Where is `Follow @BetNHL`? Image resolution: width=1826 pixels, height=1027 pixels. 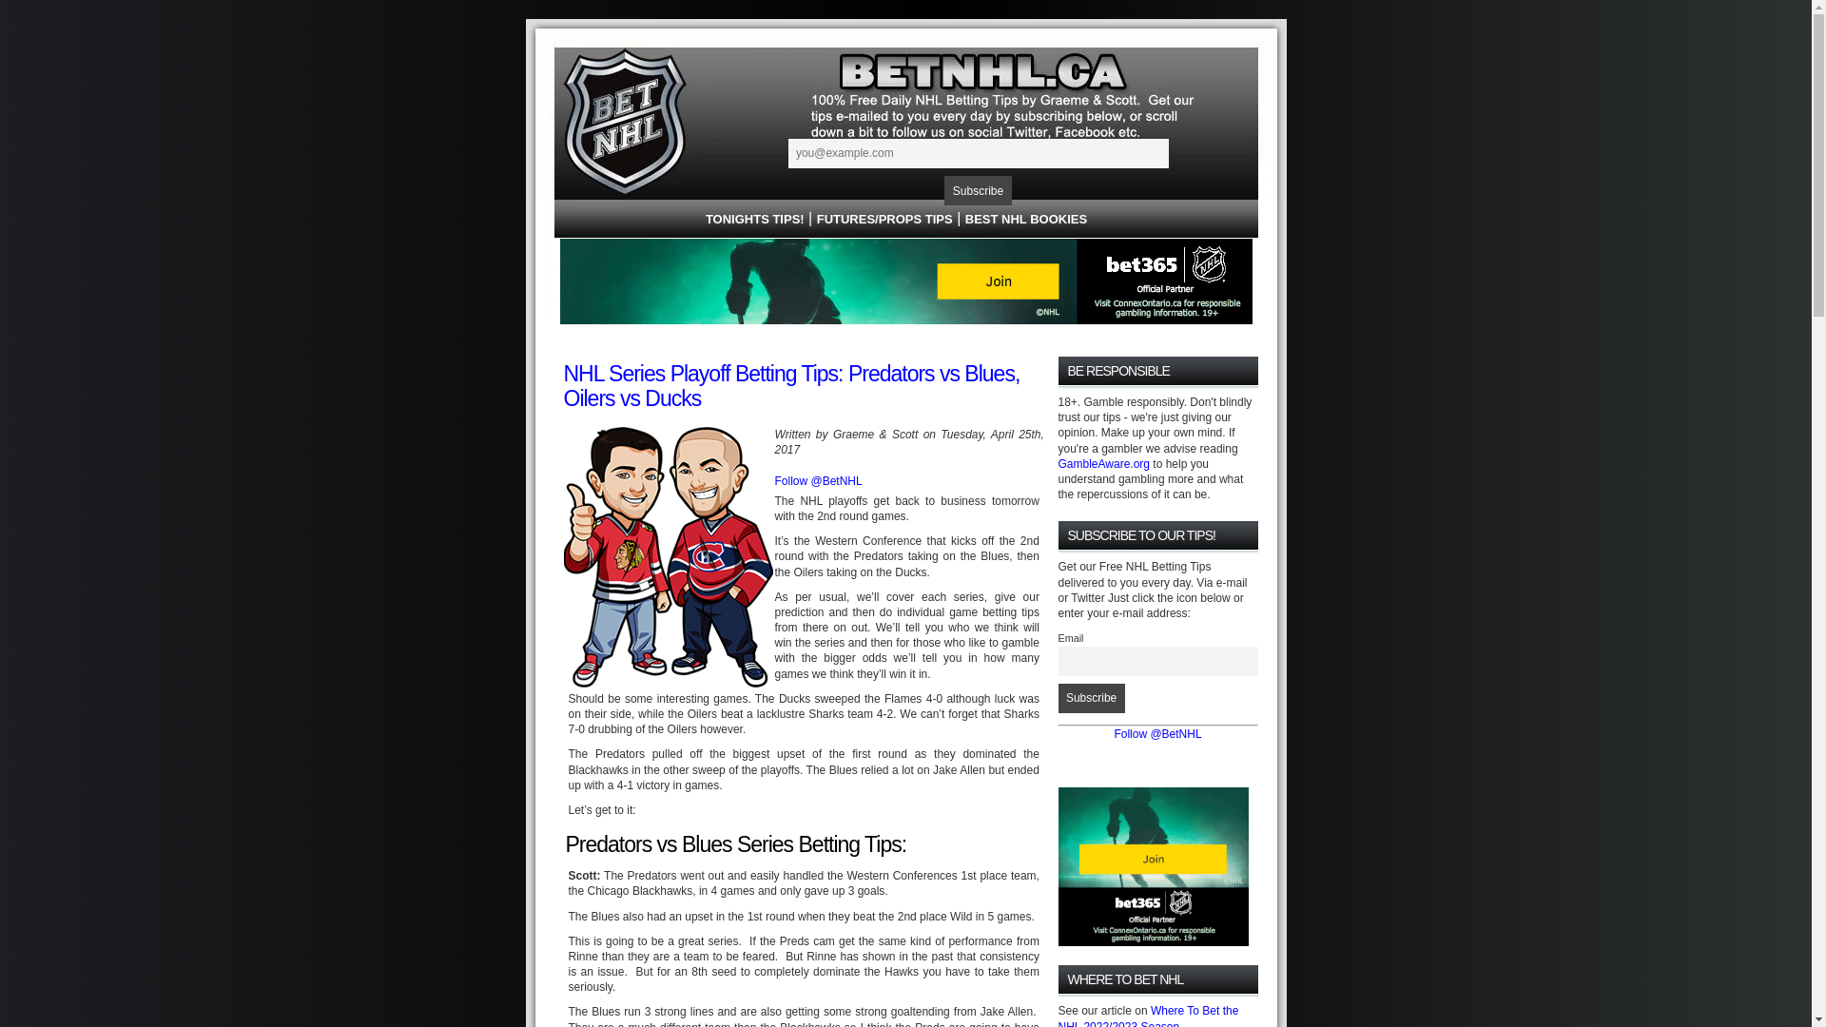
Follow @BetNHL is located at coordinates (818, 481).